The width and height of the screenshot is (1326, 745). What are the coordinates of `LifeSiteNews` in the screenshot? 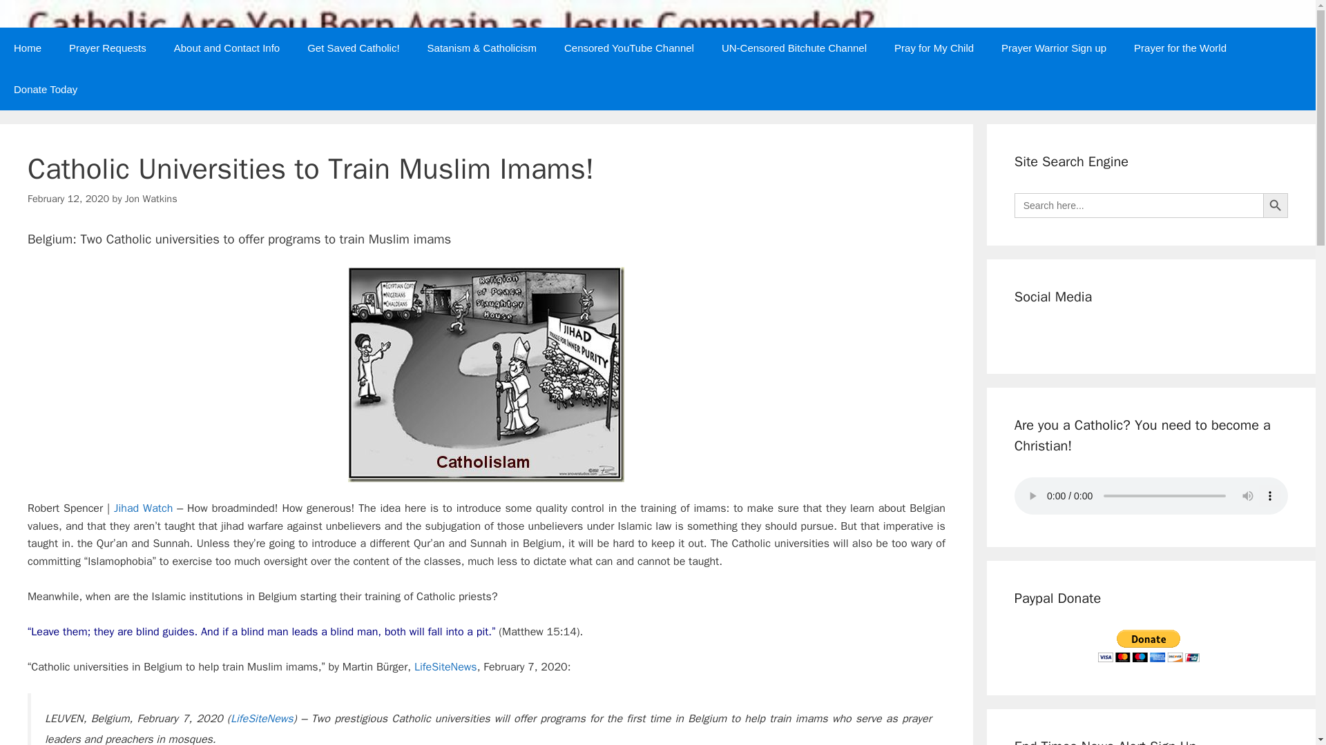 It's located at (445, 666).